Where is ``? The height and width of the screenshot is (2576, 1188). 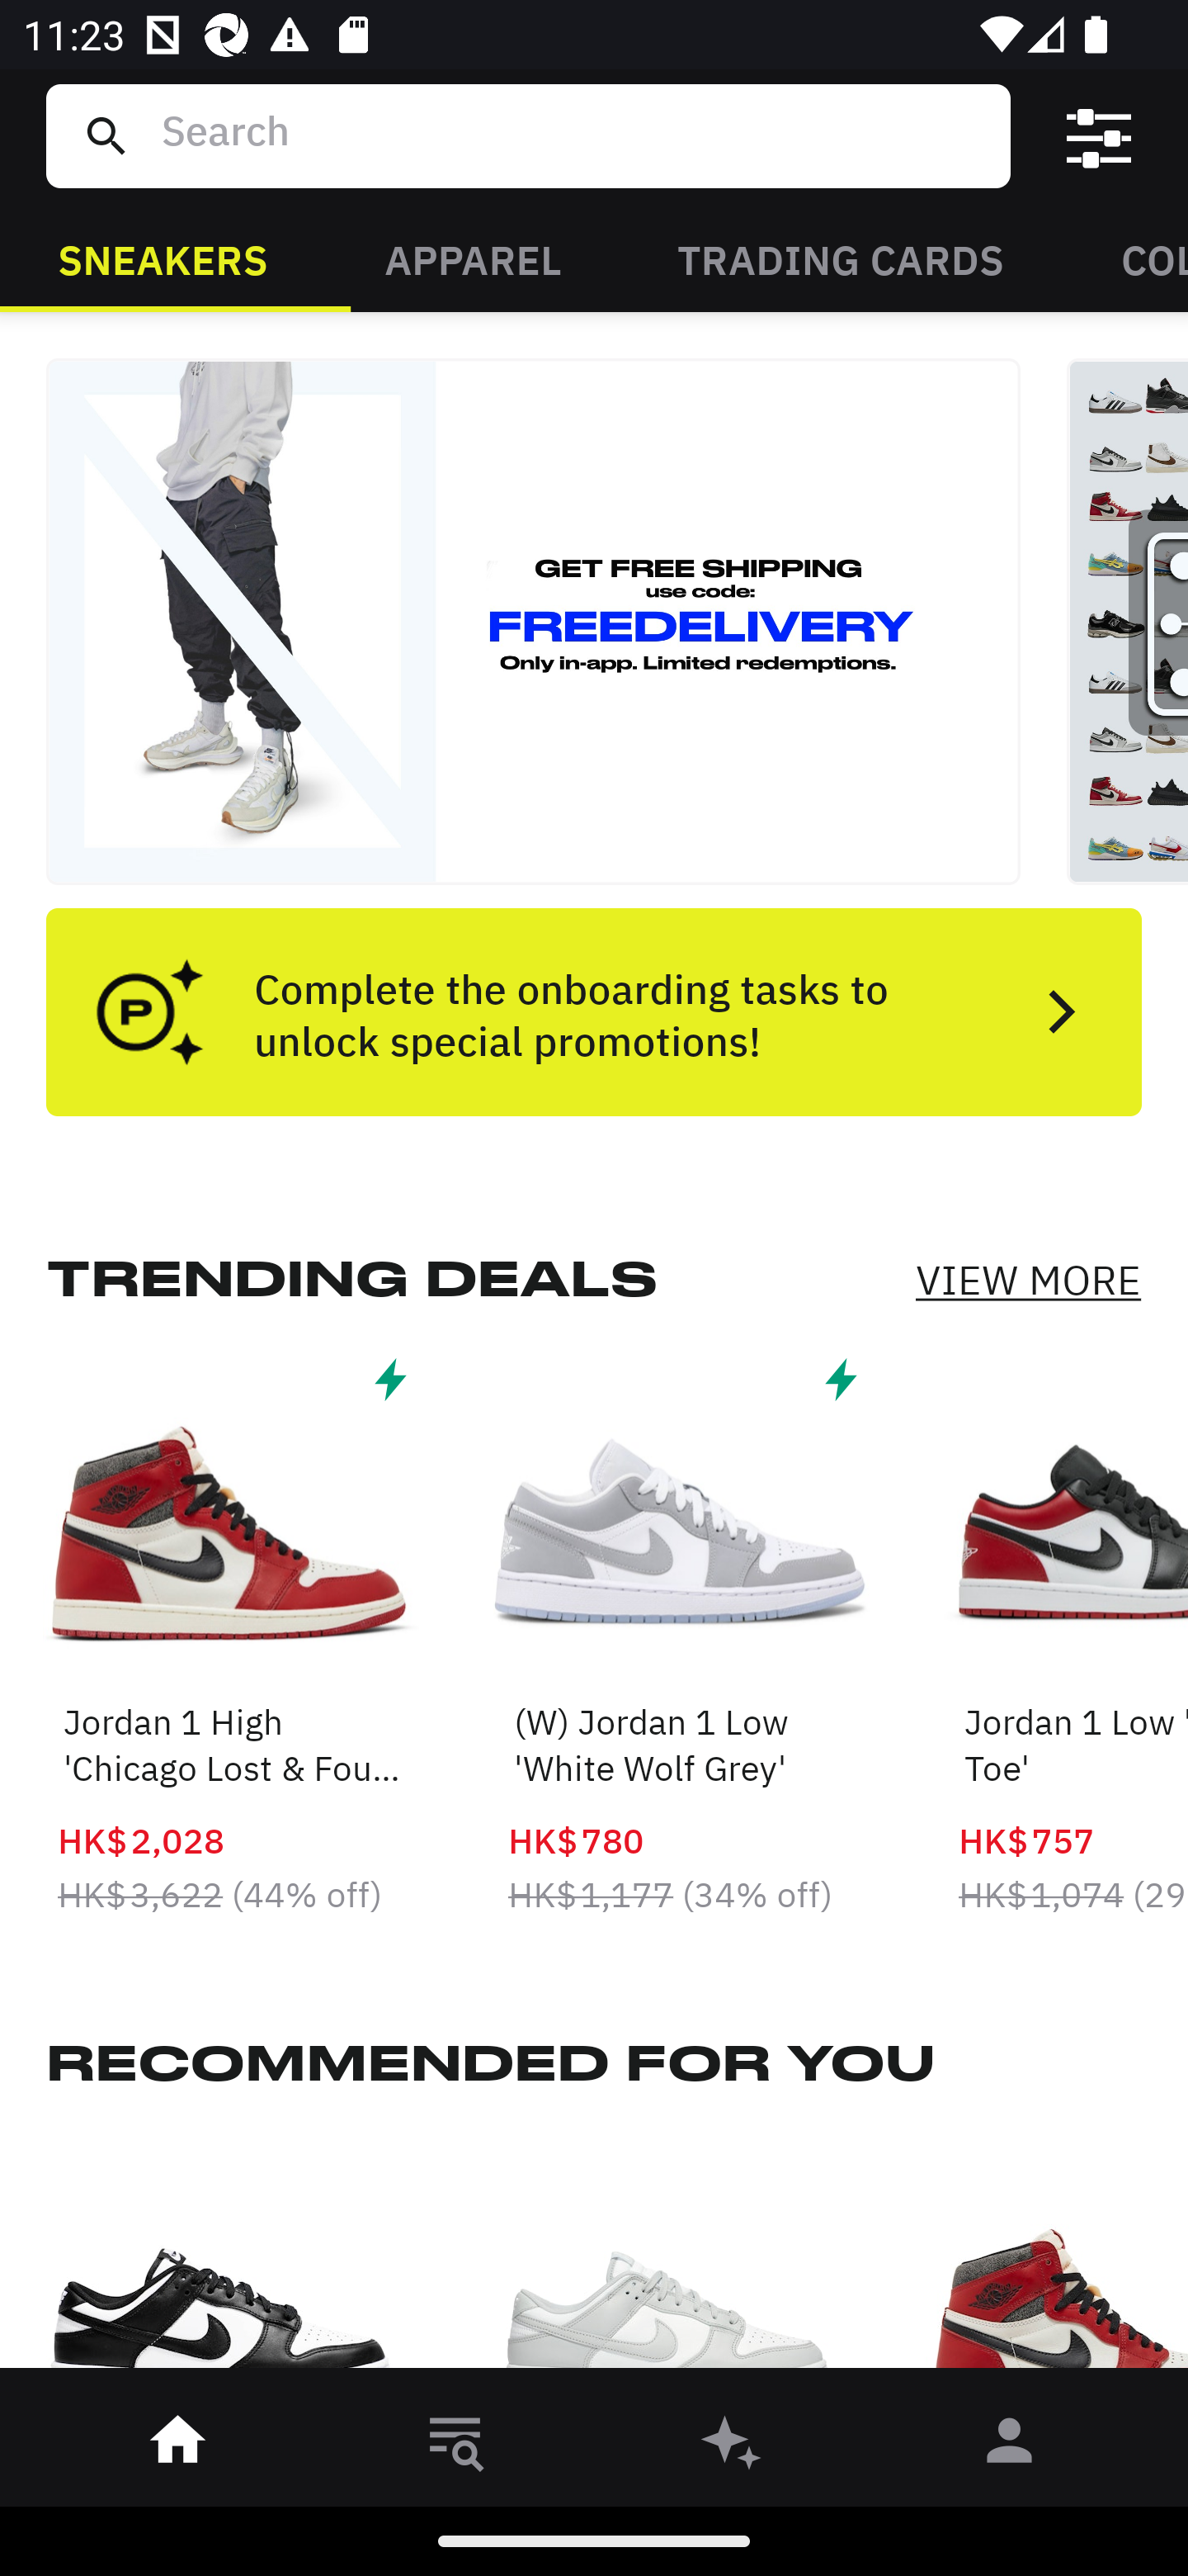  is located at coordinates (1099, 136).